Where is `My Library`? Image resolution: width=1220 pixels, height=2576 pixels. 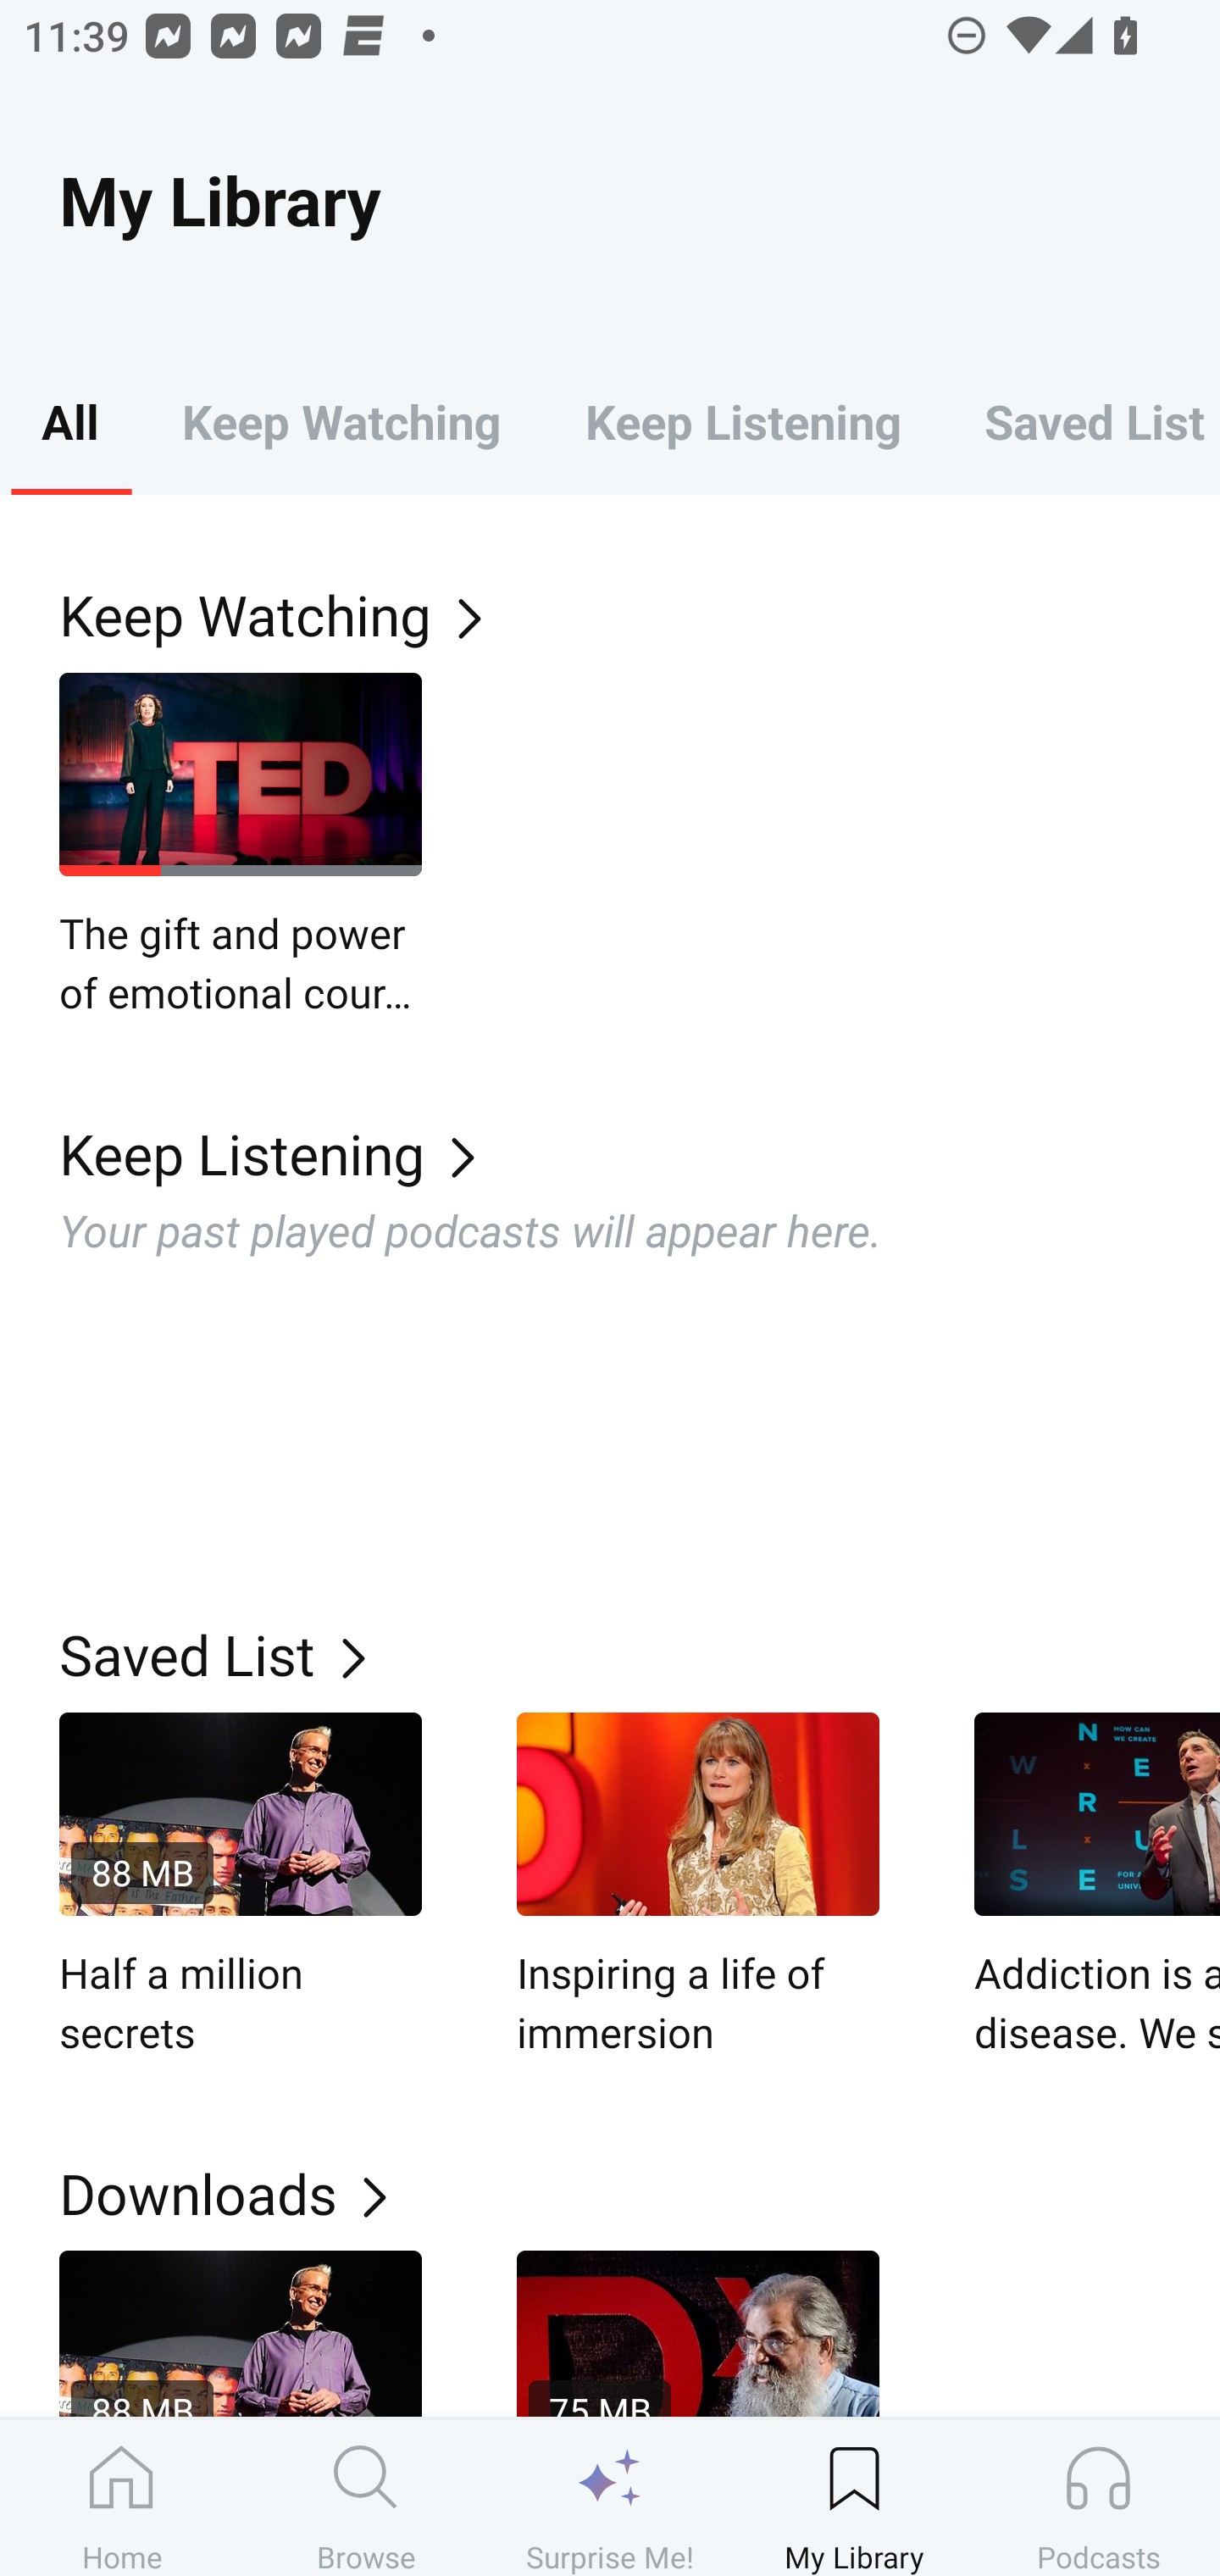
My Library is located at coordinates (854, 2497).